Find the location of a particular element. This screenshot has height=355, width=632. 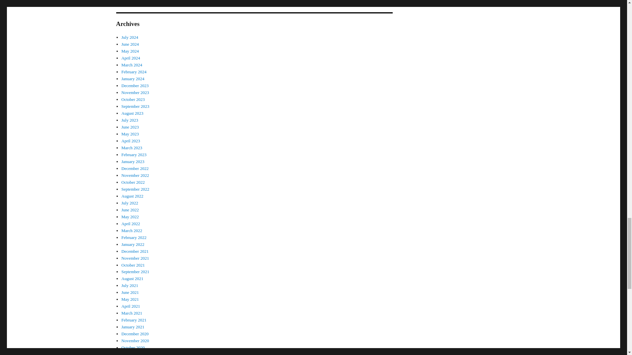

May 2024 is located at coordinates (130, 51).